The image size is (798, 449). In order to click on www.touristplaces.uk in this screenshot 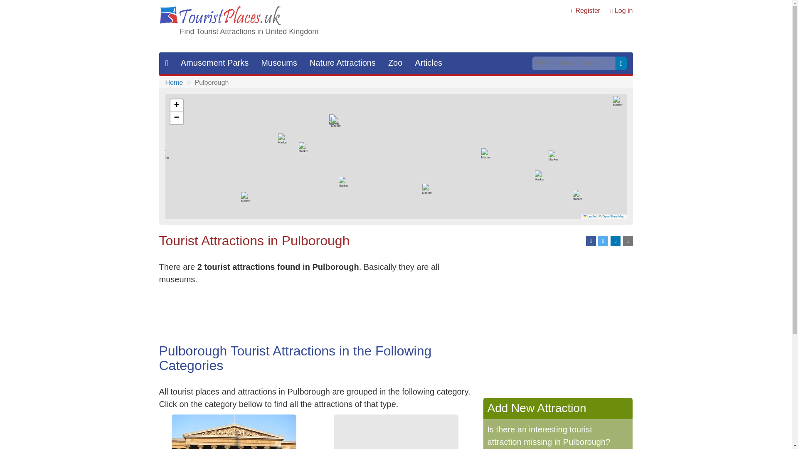, I will do `click(220, 17)`.